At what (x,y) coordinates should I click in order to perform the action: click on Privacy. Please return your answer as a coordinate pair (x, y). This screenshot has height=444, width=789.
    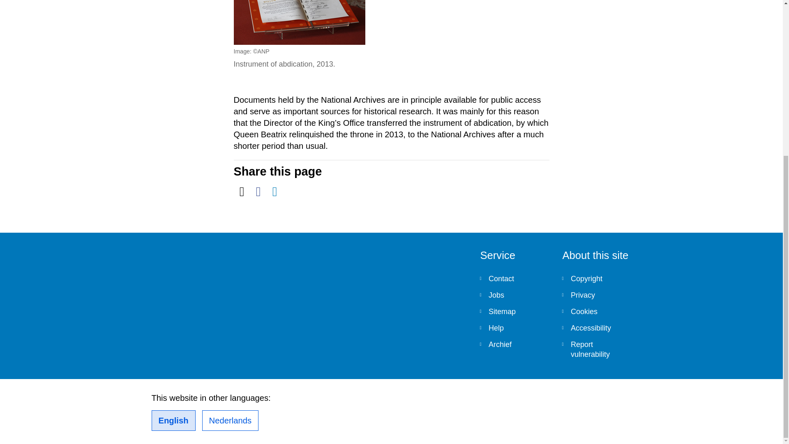
    Looking at the image, I should click on (597, 295).